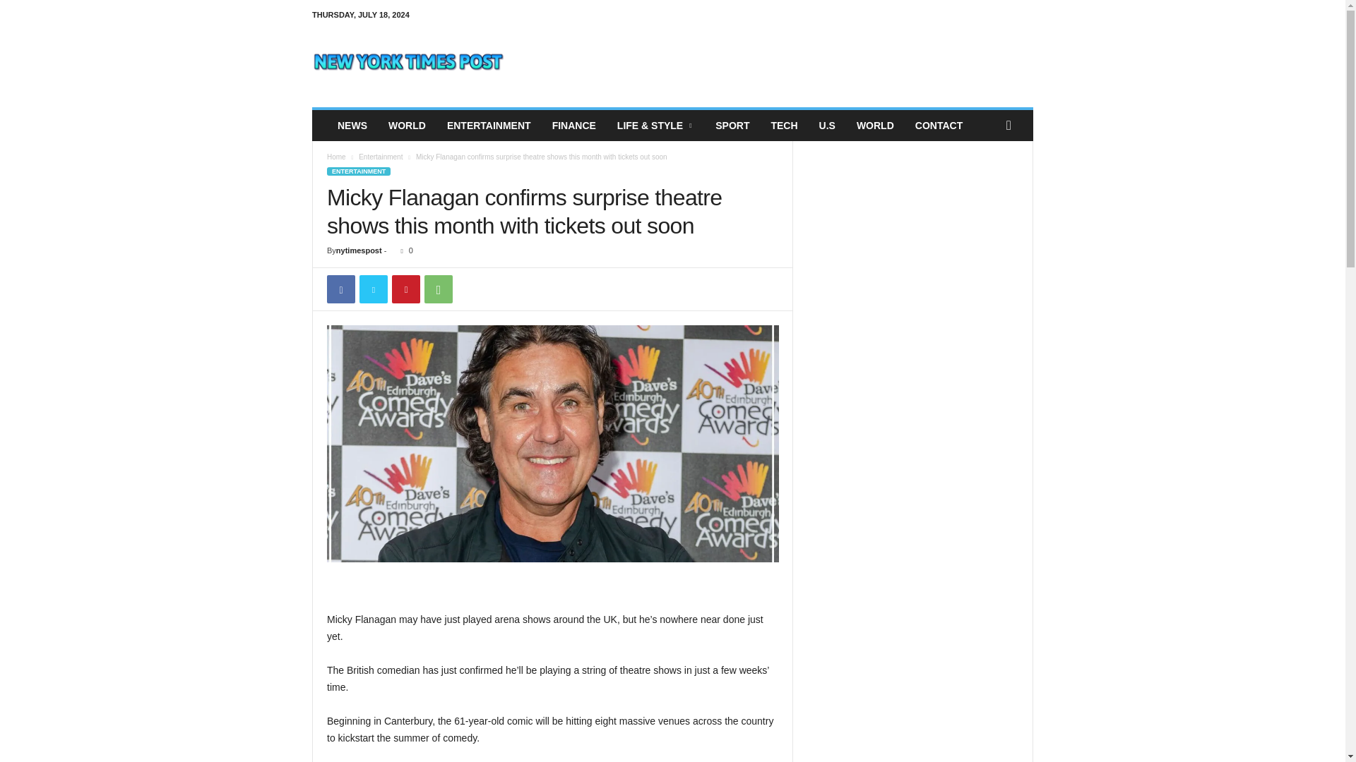 The image size is (1356, 762). What do you see at coordinates (875, 125) in the screenshot?
I see `WORLD` at bounding box center [875, 125].